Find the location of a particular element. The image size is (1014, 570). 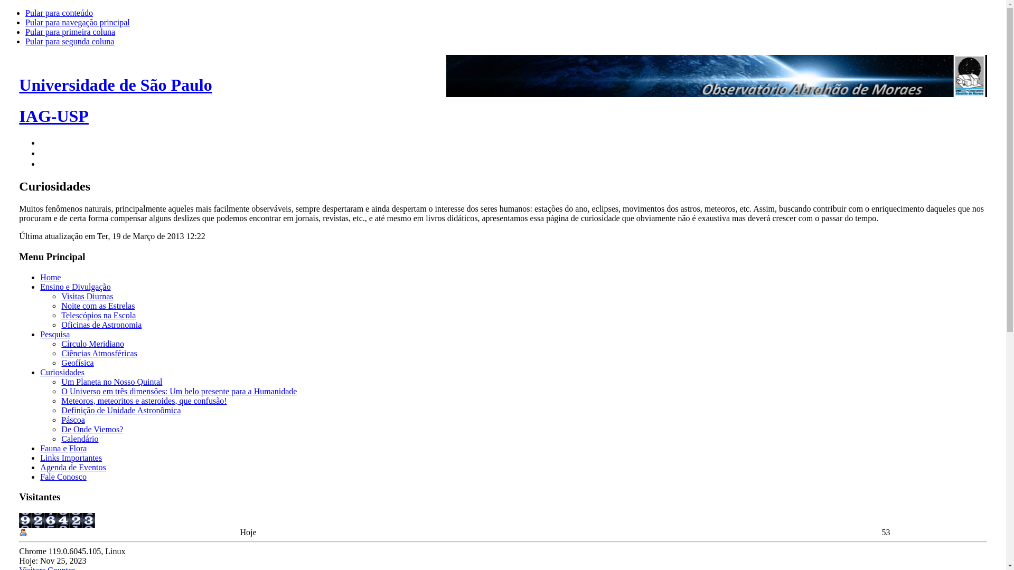

2023-11-24 is located at coordinates (23, 533).